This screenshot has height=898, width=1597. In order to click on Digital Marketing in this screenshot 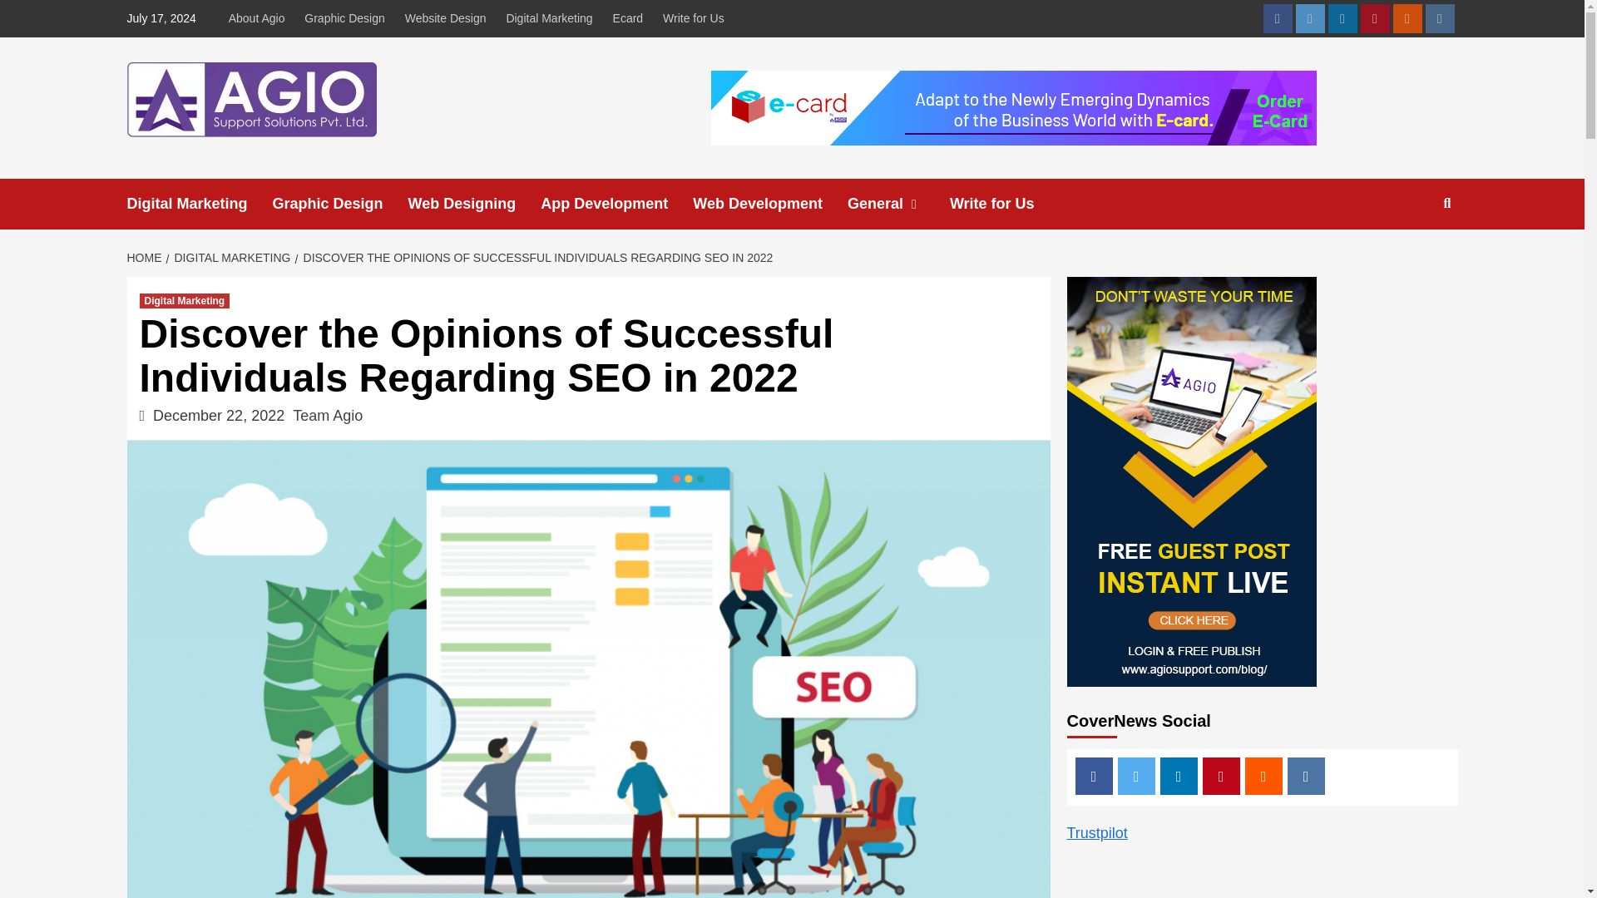, I will do `click(548, 18)`.